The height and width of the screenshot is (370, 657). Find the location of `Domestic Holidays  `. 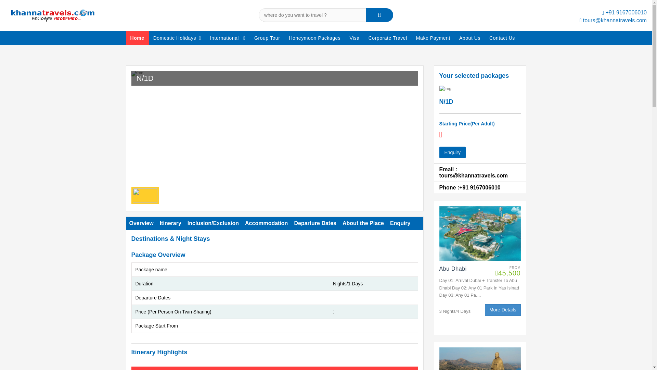

Domestic Holidays   is located at coordinates (177, 38).